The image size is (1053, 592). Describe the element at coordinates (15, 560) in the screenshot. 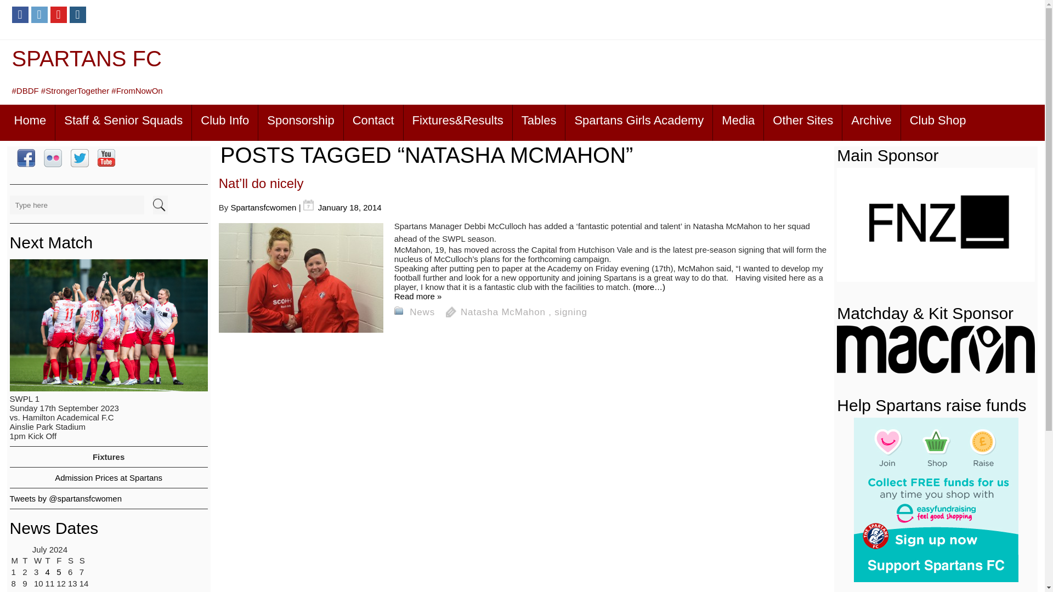

I see `Monday` at that location.